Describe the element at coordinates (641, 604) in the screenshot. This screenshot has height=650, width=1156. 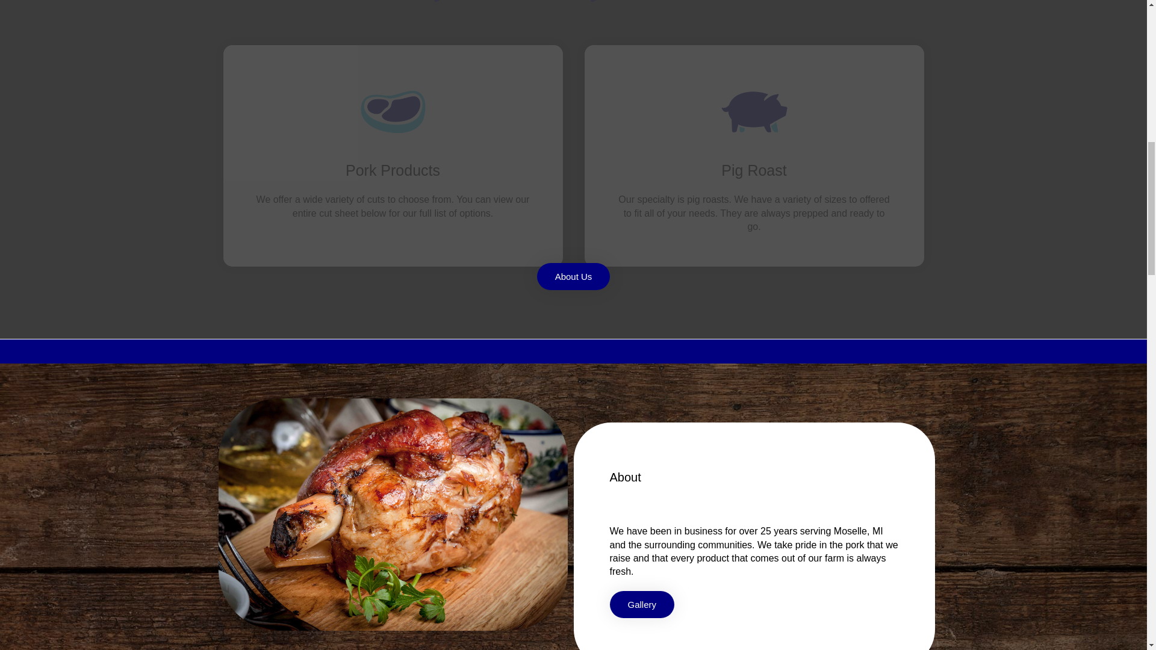
I see `Gallery` at that location.